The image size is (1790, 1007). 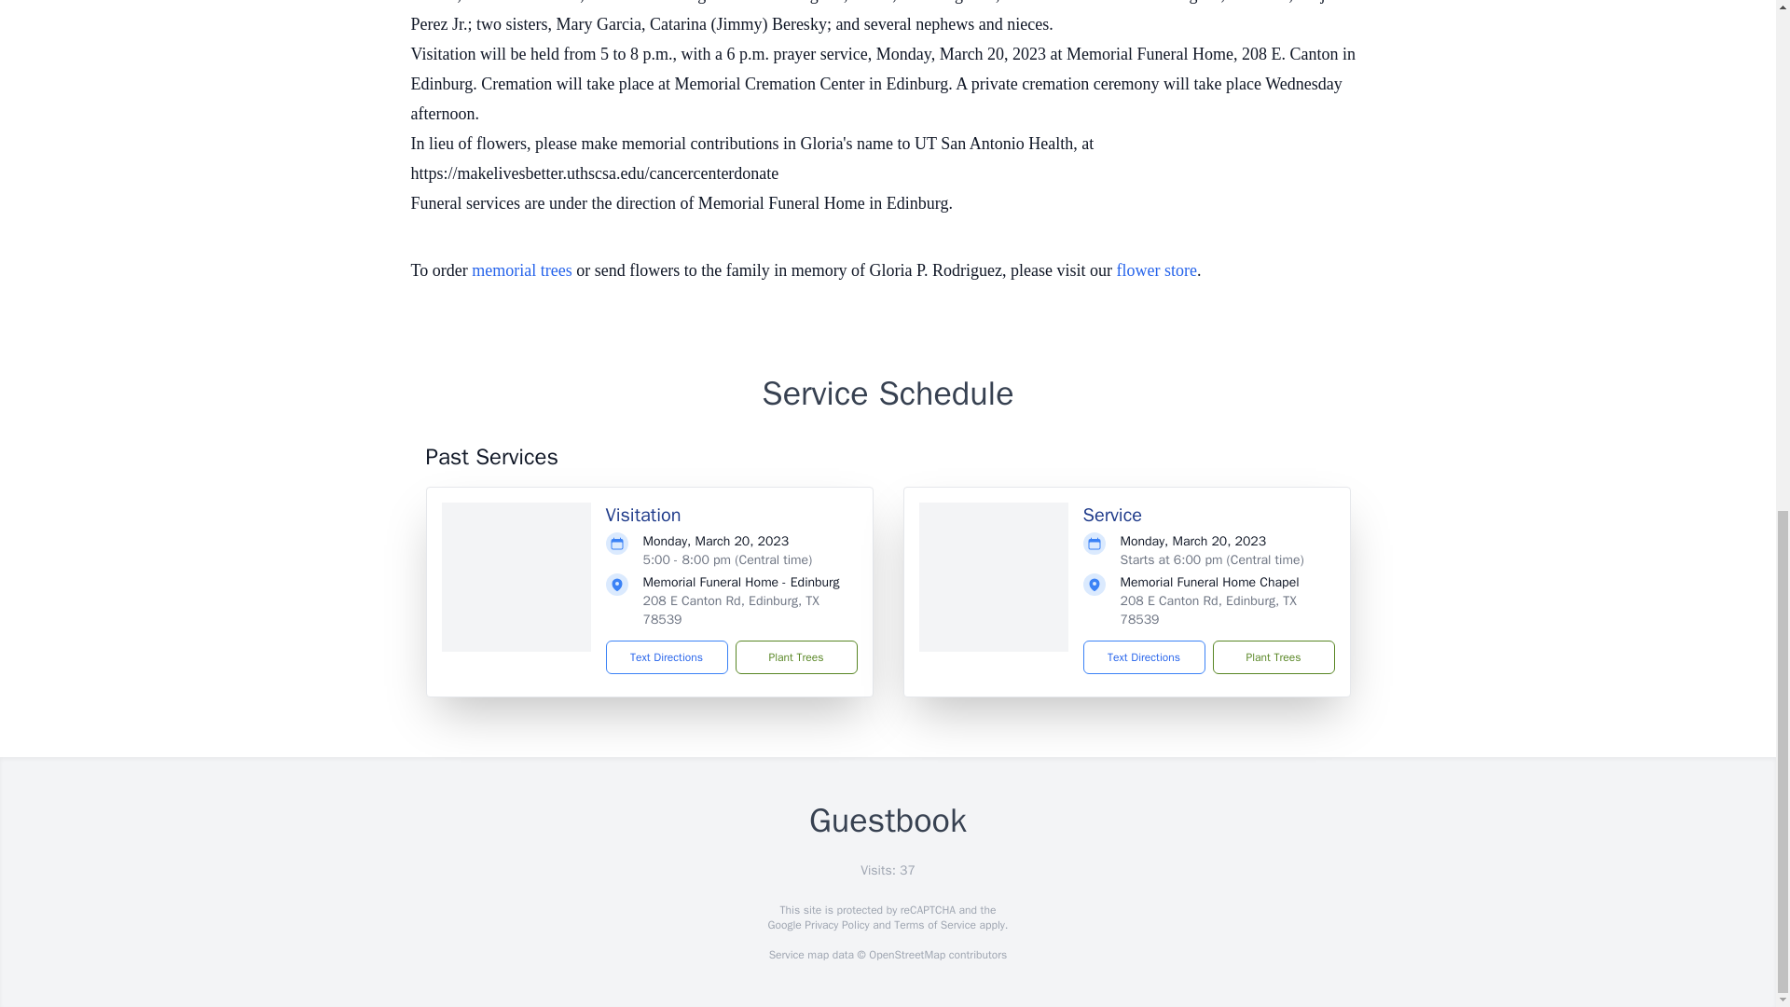 I want to click on Terms of Service, so click(x=934, y=925).